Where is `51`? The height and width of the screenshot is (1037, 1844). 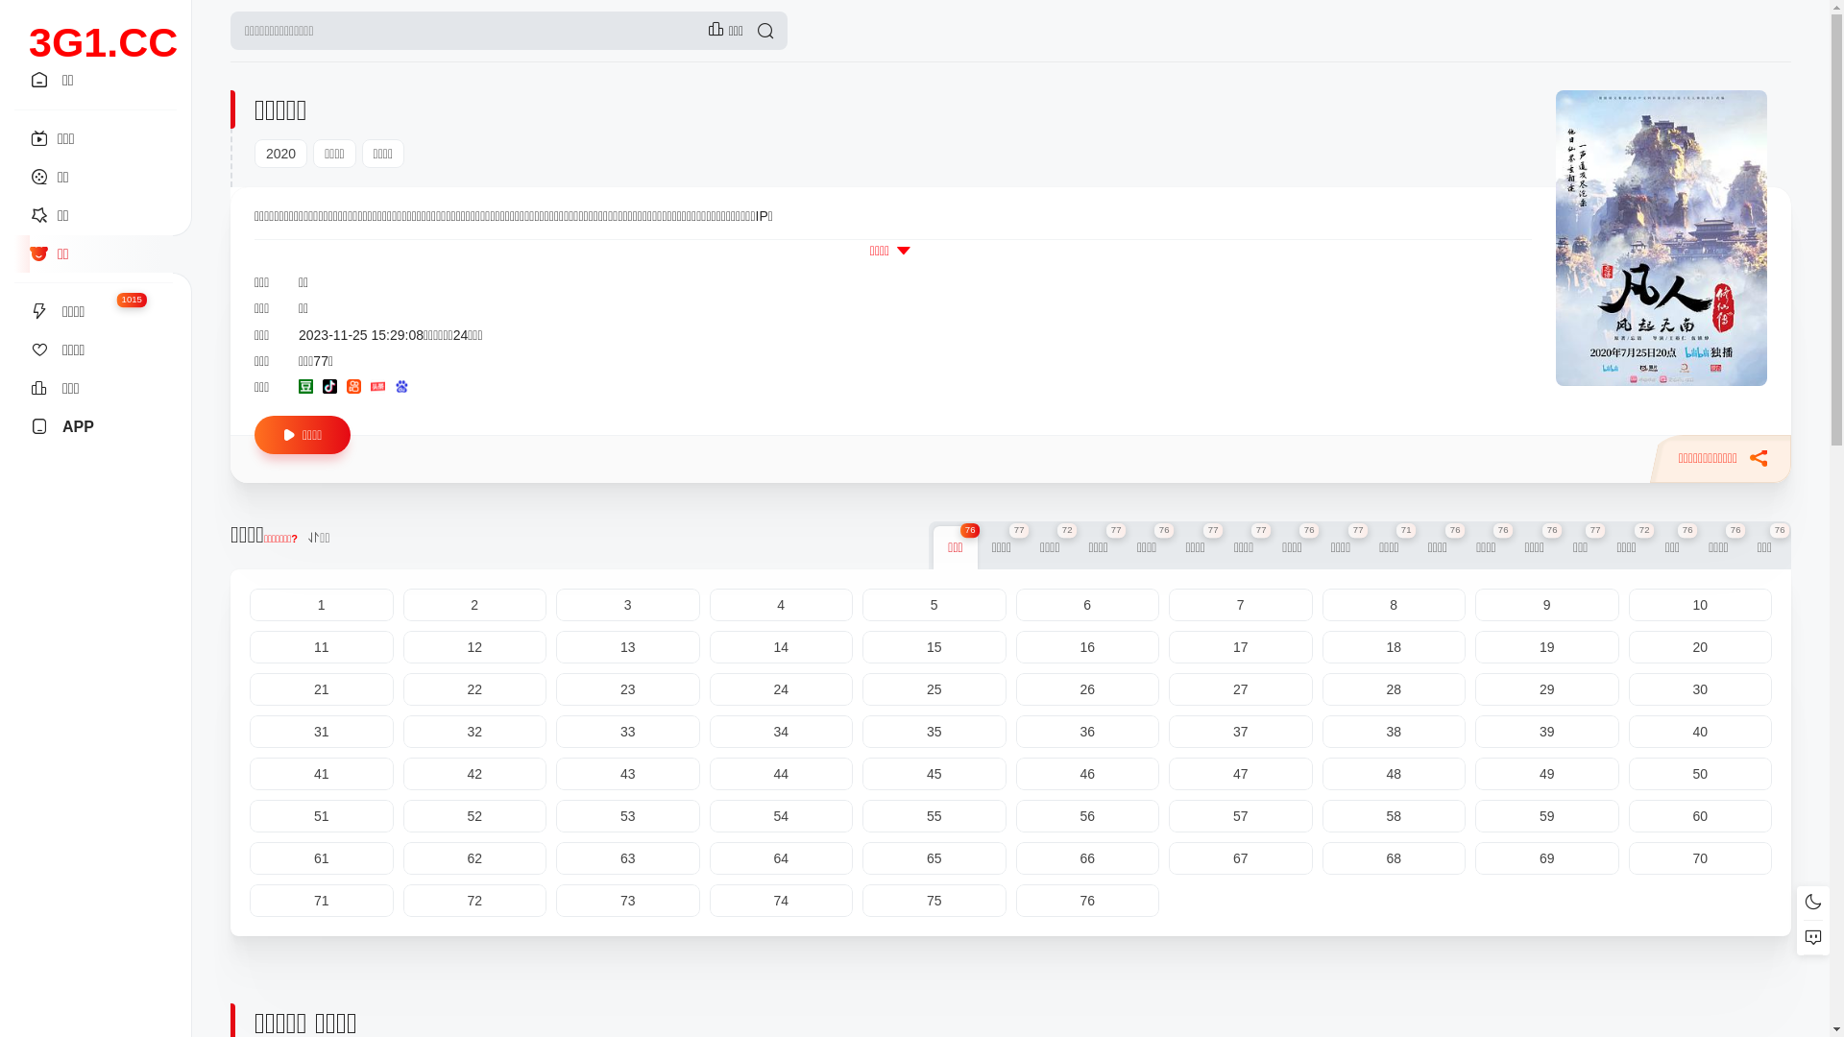
51 is located at coordinates (322, 816).